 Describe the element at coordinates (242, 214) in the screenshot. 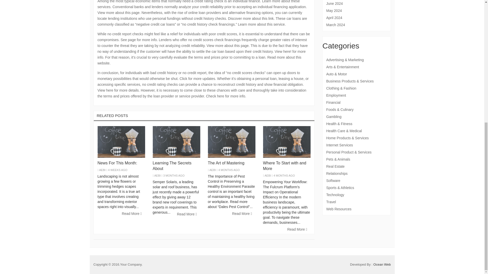

I see `Read More` at that location.